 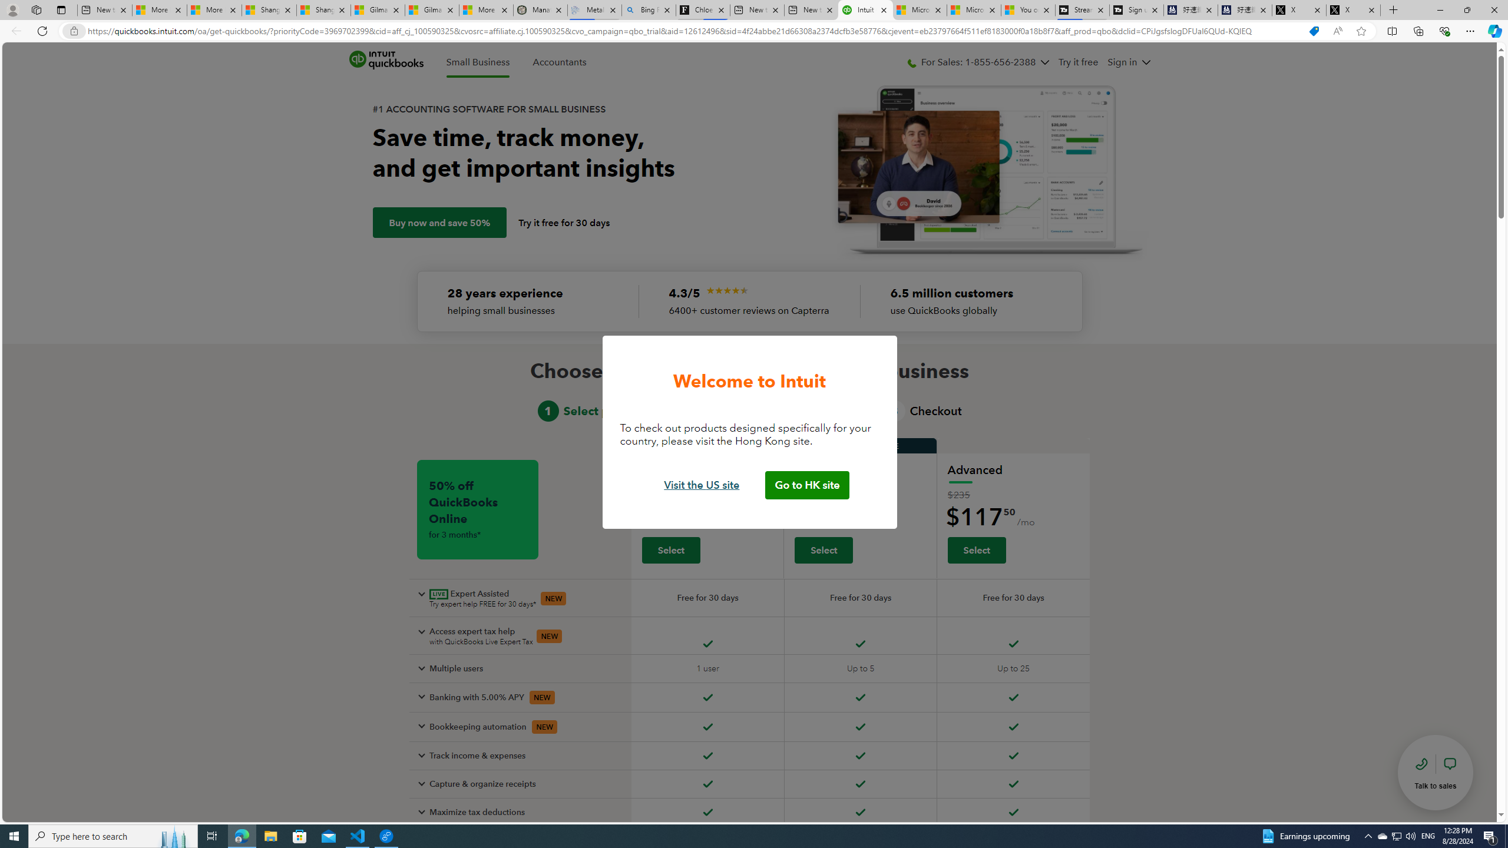 I want to click on Image Alt Text, so click(x=727, y=290).